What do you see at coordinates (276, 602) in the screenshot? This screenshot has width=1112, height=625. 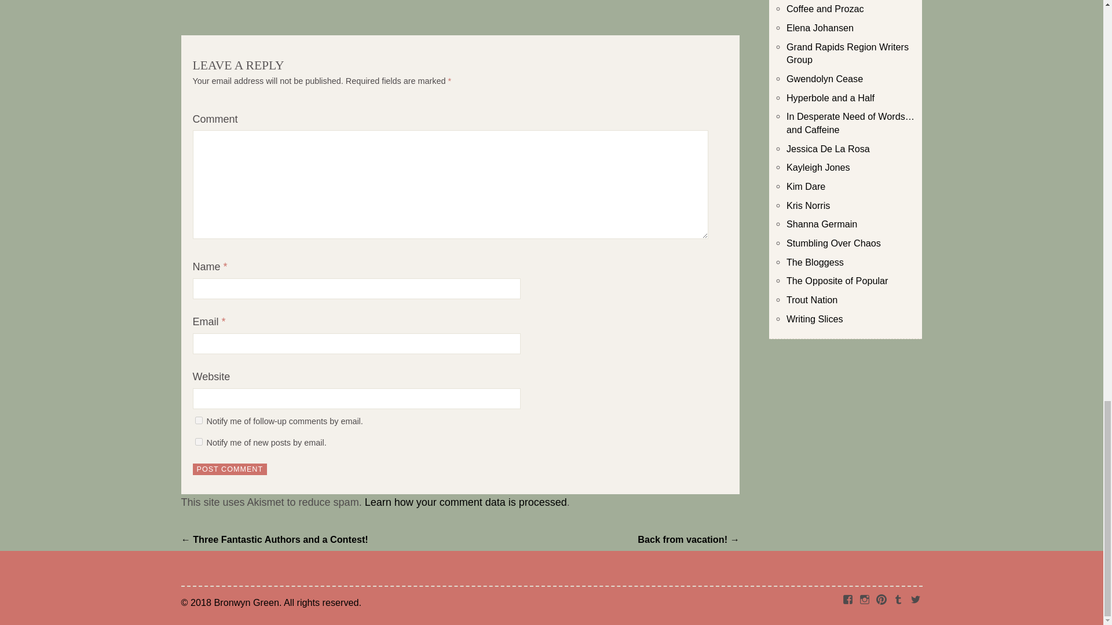 I see `Bronwyn Green` at bounding box center [276, 602].